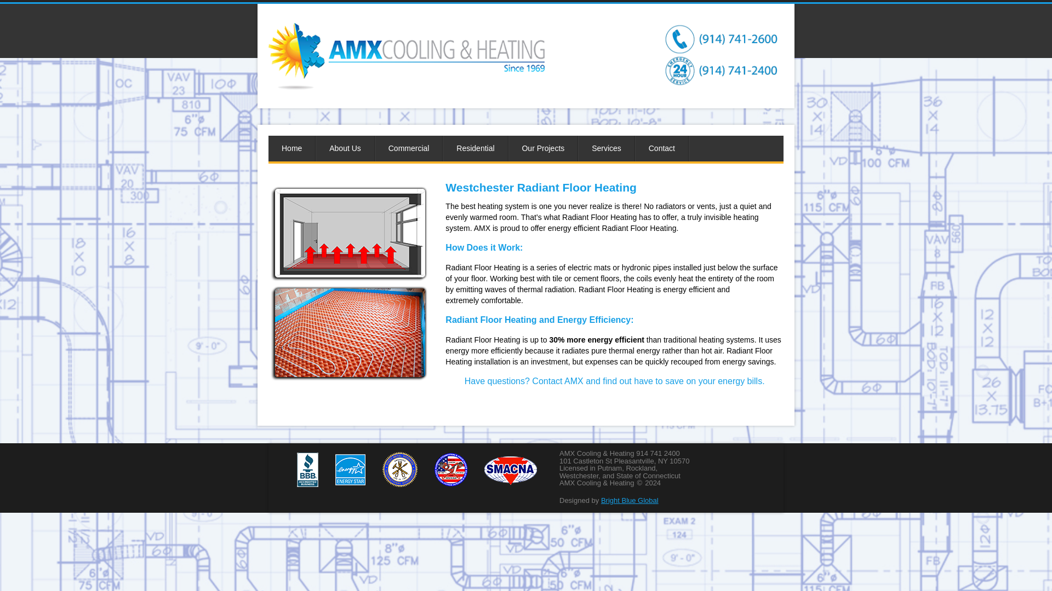 The image size is (1052, 591). Describe the element at coordinates (291, 148) in the screenshot. I see `Home` at that location.